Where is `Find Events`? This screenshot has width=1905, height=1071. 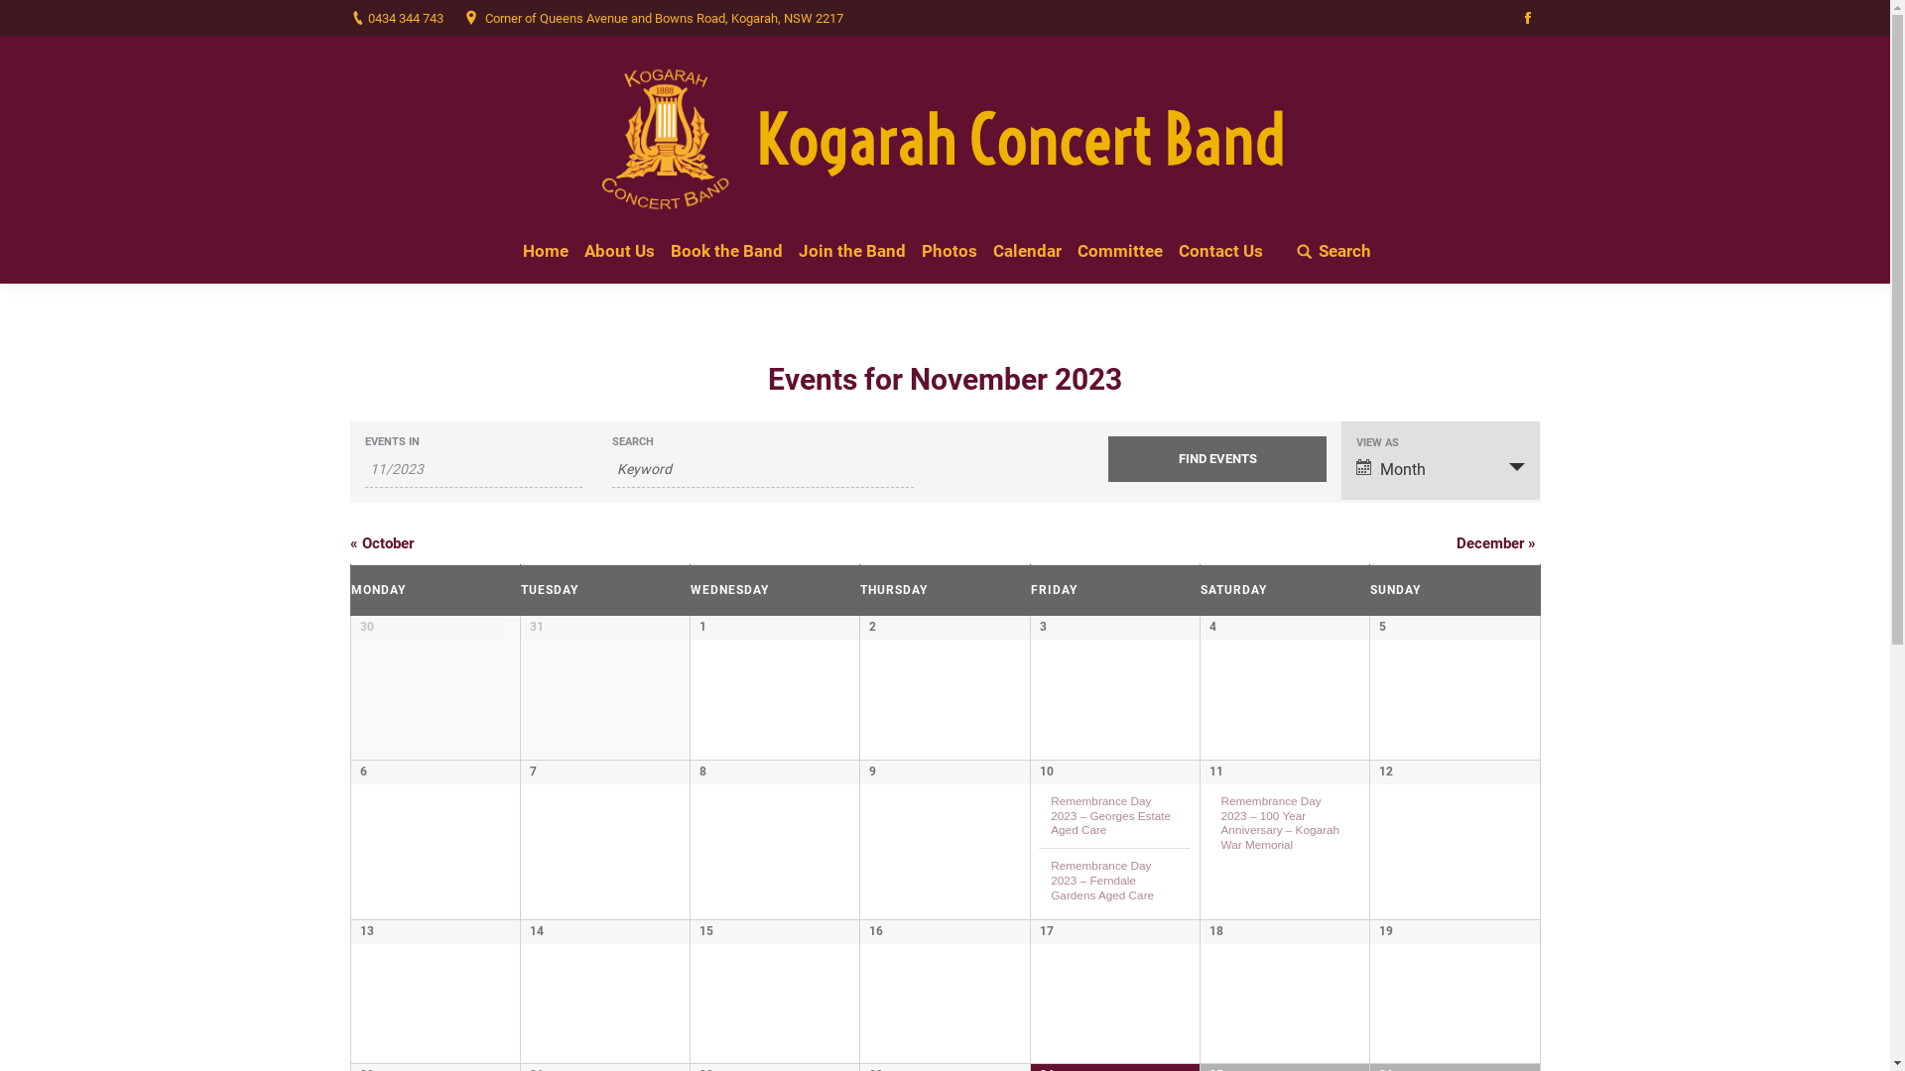
Find Events is located at coordinates (1217, 459).